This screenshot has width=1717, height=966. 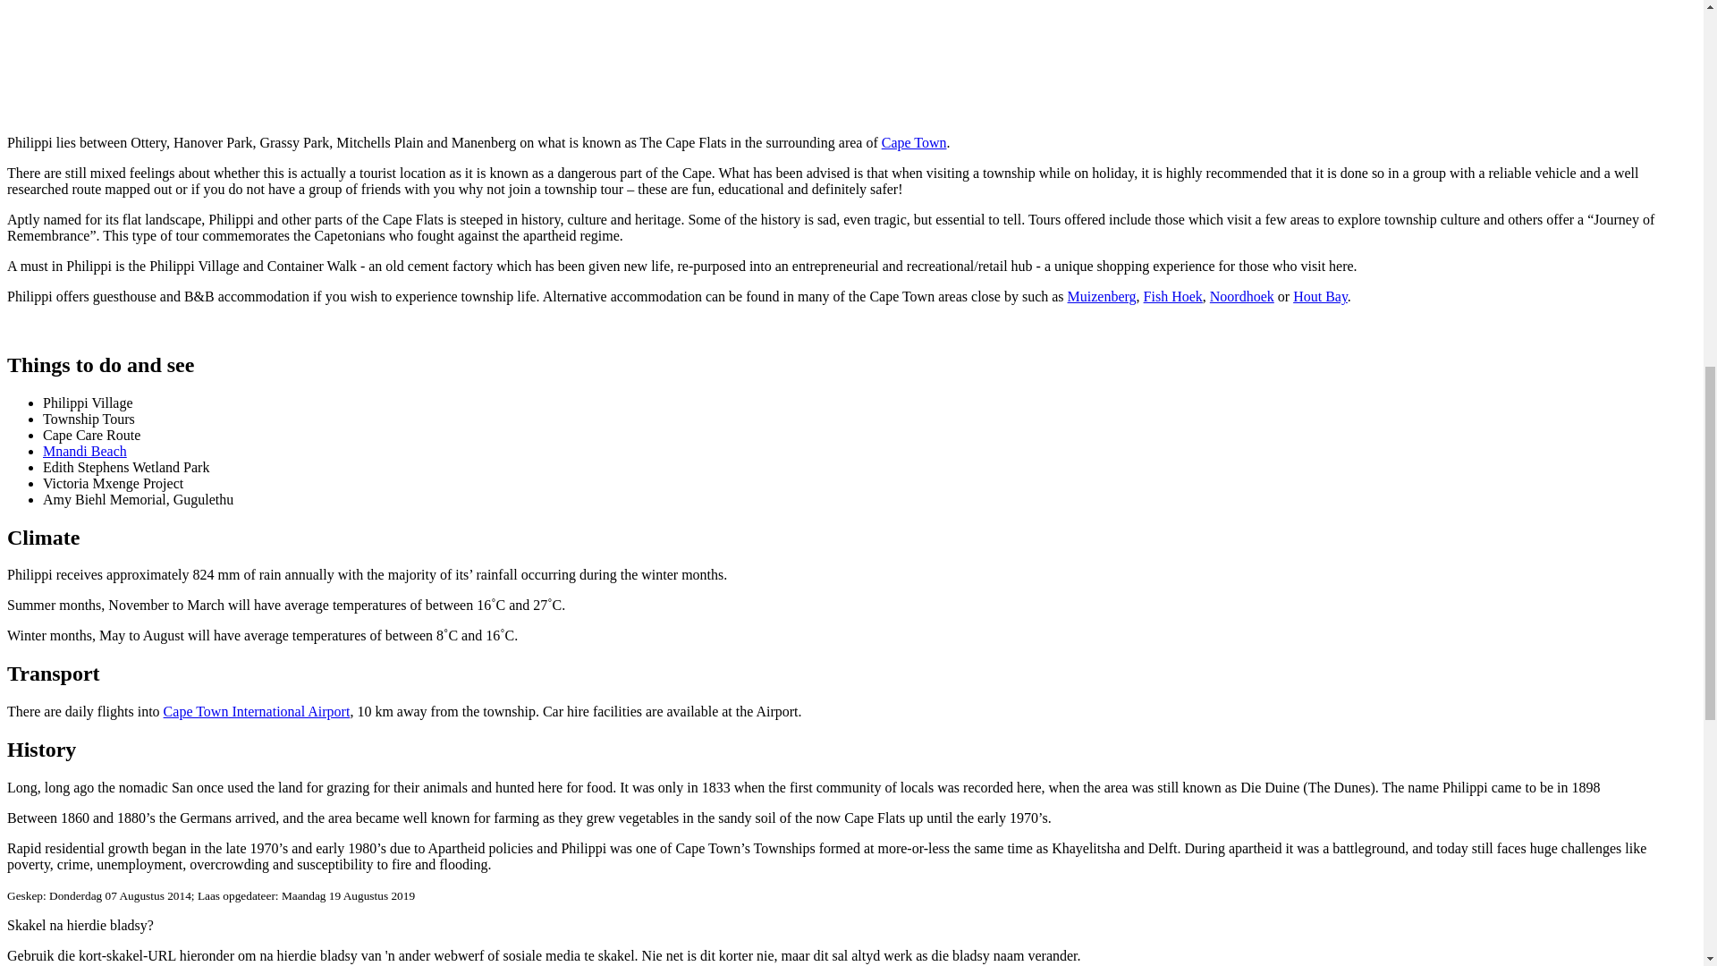 I want to click on Hout Bay, so click(x=1320, y=296).